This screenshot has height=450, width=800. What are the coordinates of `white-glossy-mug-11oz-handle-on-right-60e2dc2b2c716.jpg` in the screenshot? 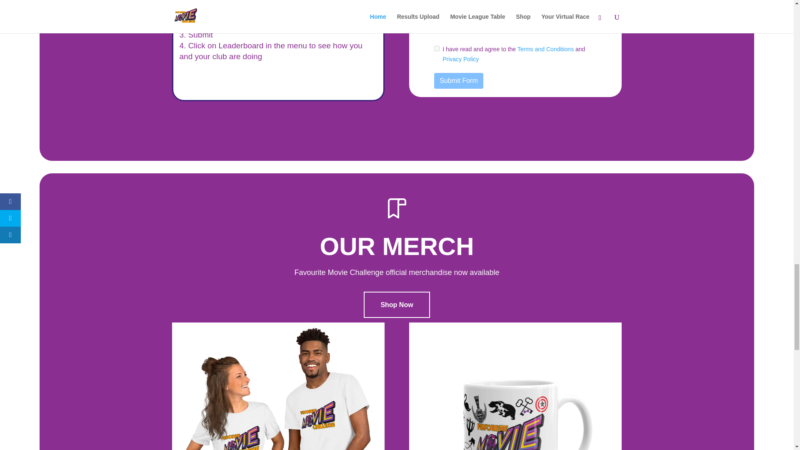 It's located at (515, 386).